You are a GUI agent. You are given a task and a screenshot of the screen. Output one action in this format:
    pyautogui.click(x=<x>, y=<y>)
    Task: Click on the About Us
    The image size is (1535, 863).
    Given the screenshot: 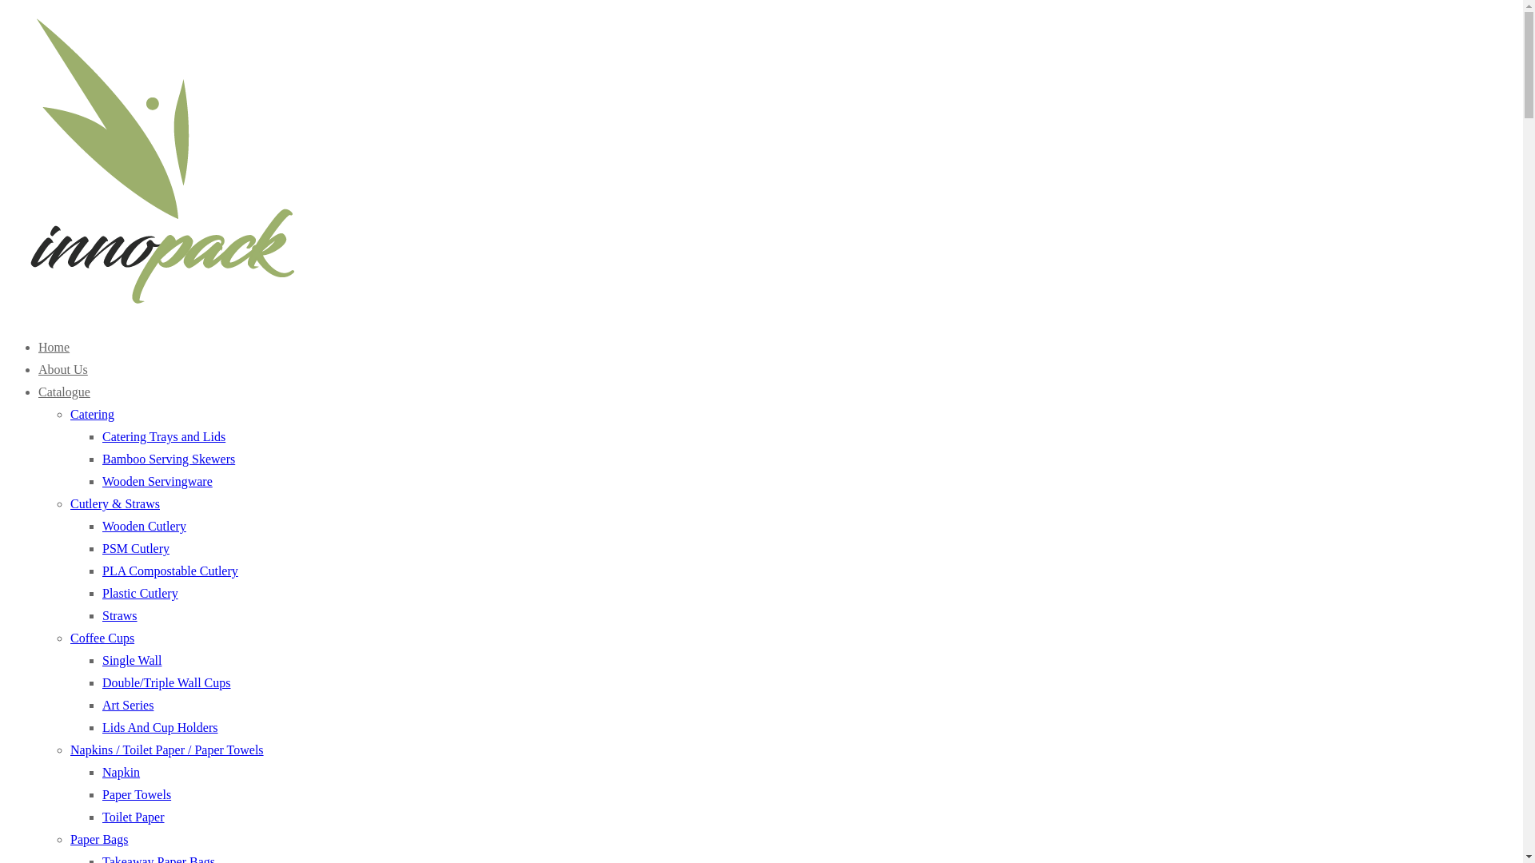 What is the action you would take?
    pyautogui.click(x=63, y=369)
    